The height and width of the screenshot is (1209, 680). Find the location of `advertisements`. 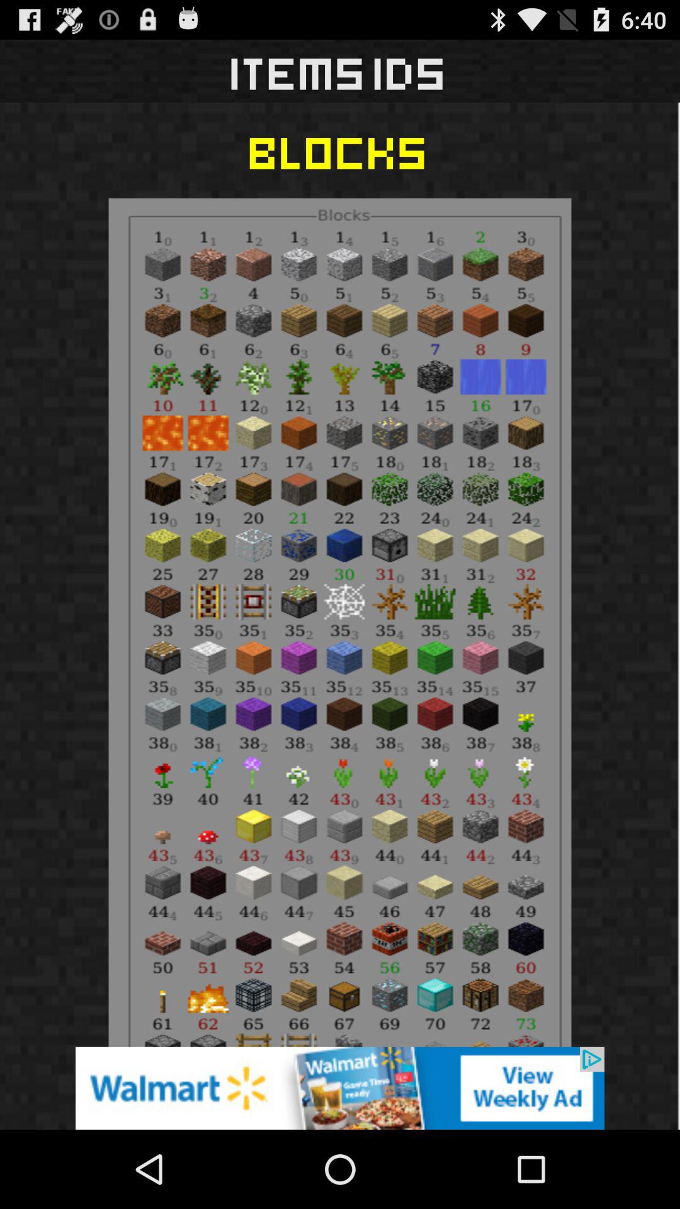

advertisements is located at coordinates (340, 1088).